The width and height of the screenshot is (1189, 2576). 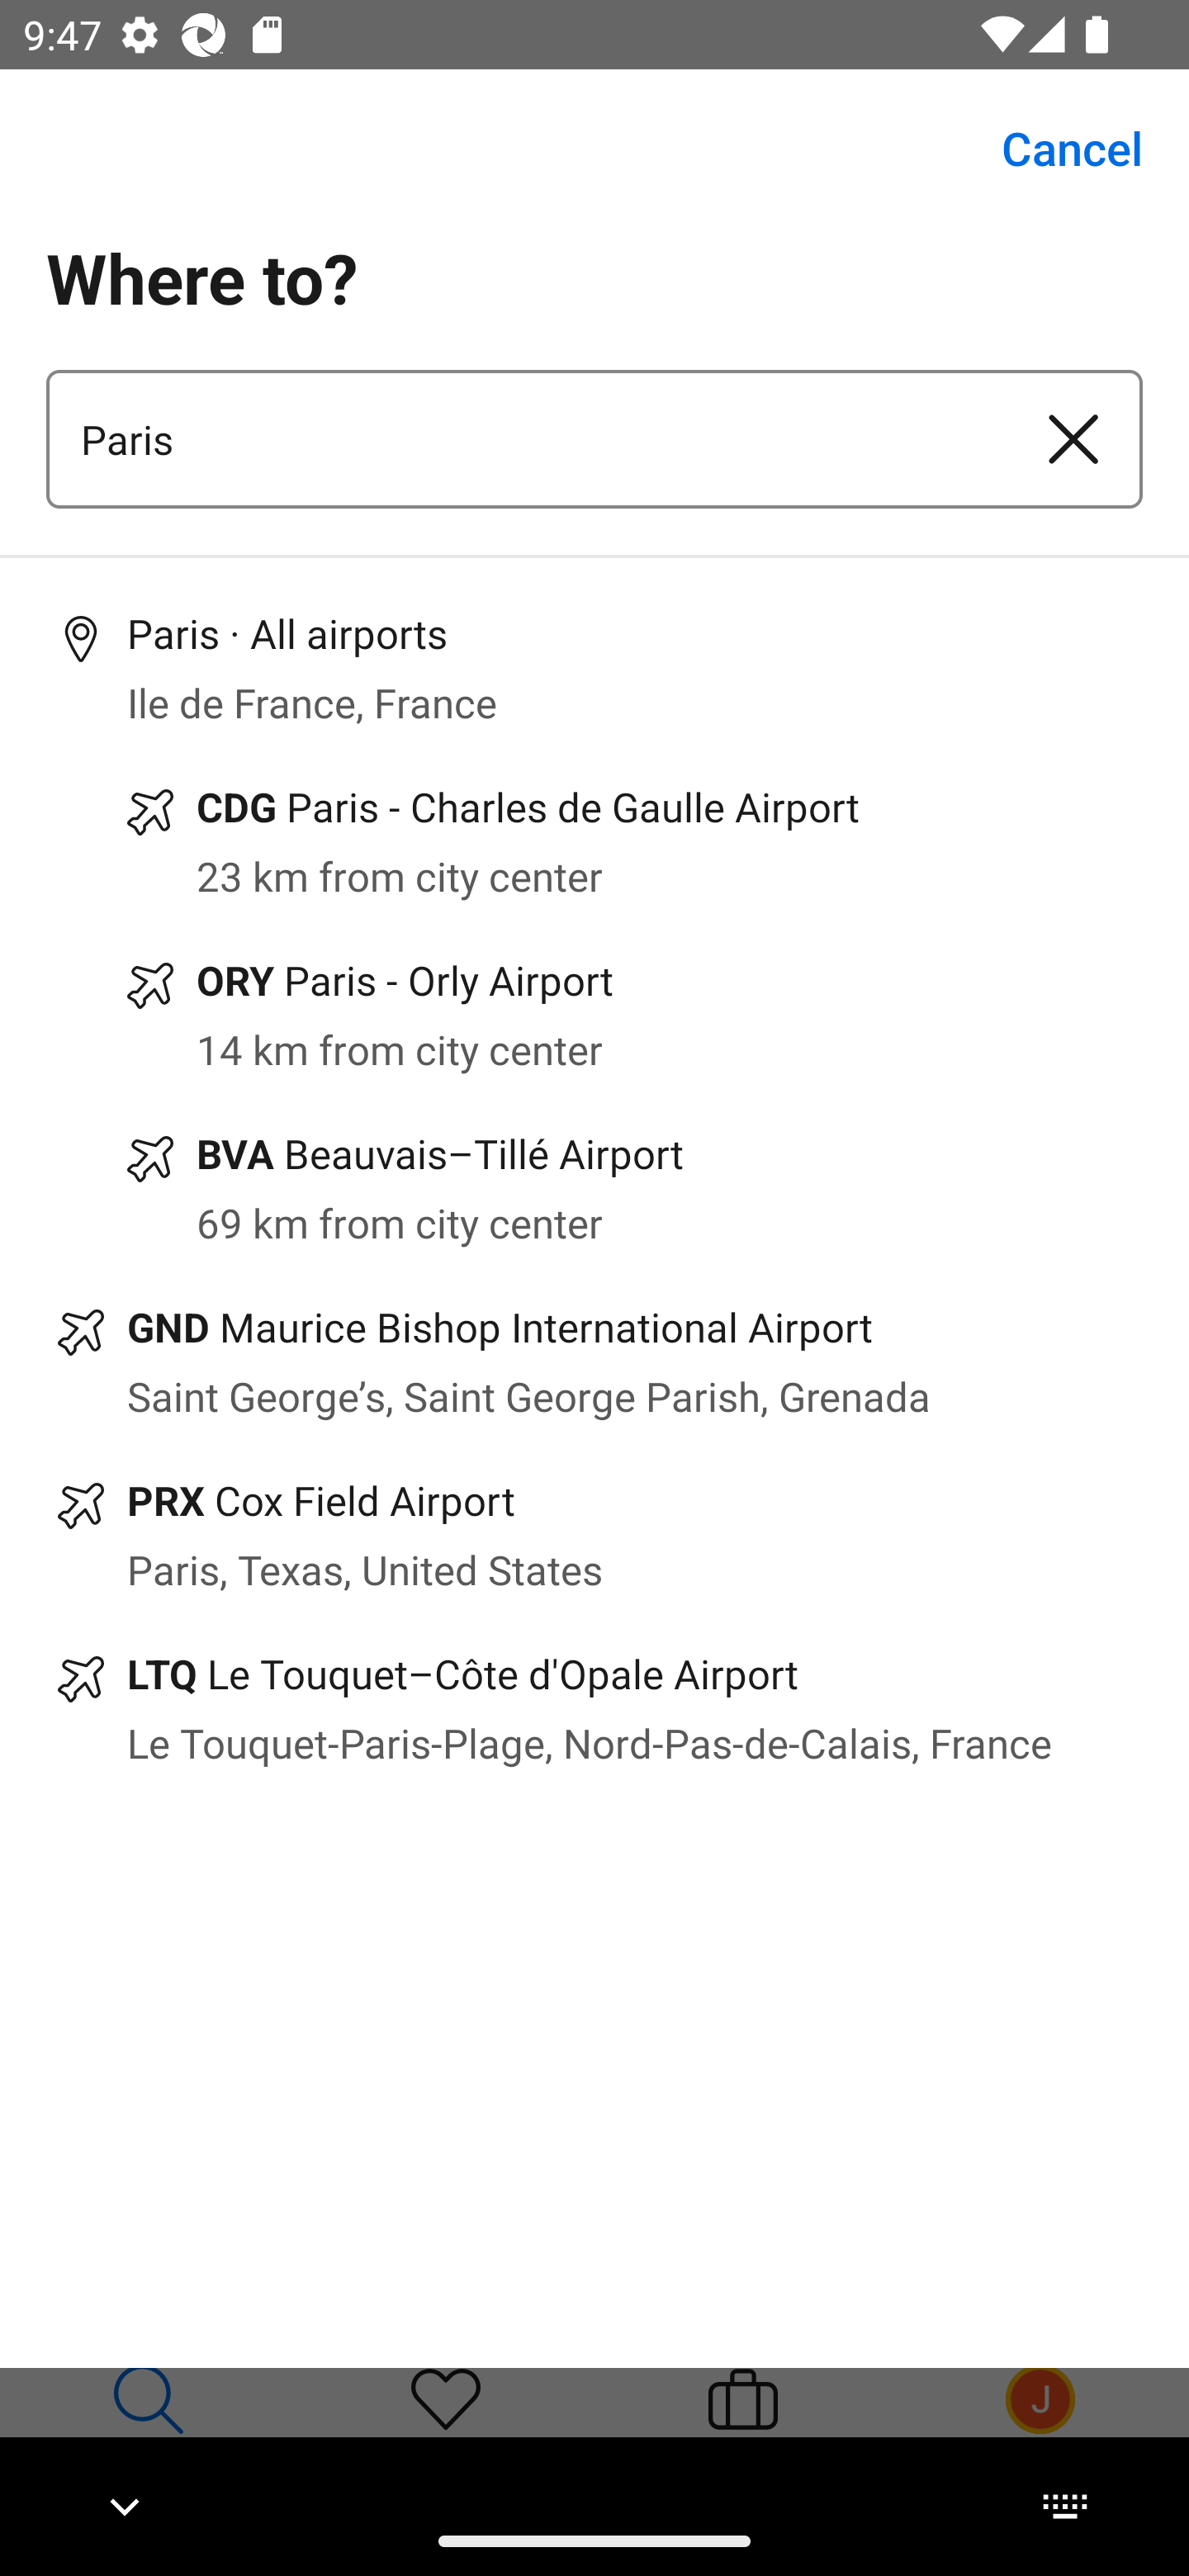 What do you see at coordinates (594, 1189) in the screenshot?
I see `BVA Beauvais–Tillé Airport 69 km from city center` at bounding box center [594, 1189].